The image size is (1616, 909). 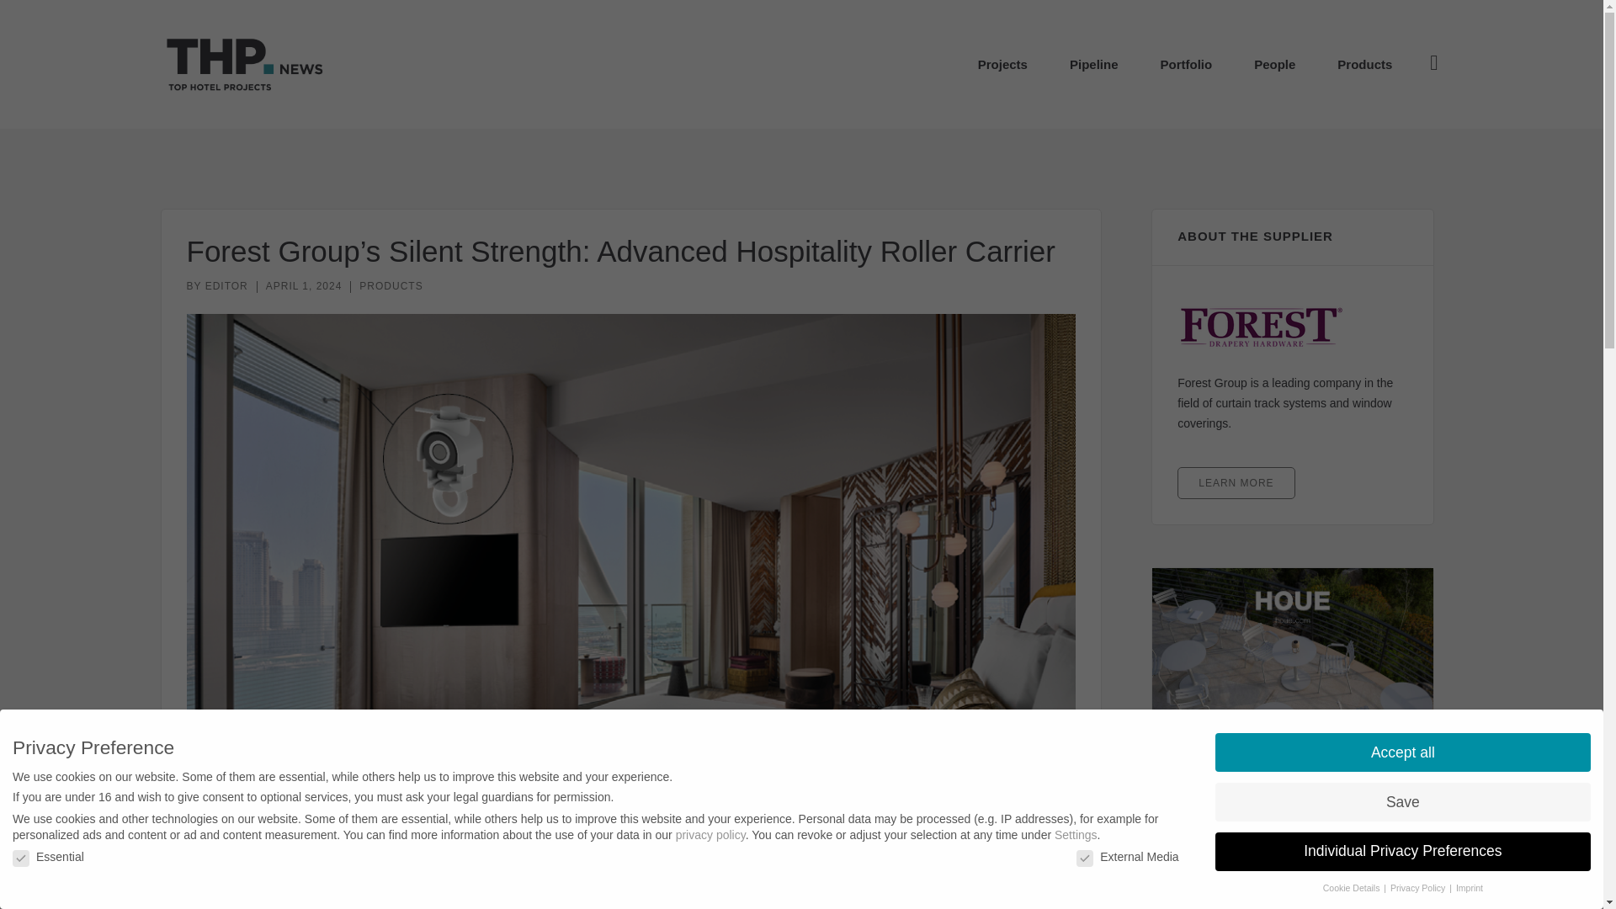 What do you see at coordinates (1002, 65) in the screenshot?
I see `Projects` at bounding box center [1002, 65].